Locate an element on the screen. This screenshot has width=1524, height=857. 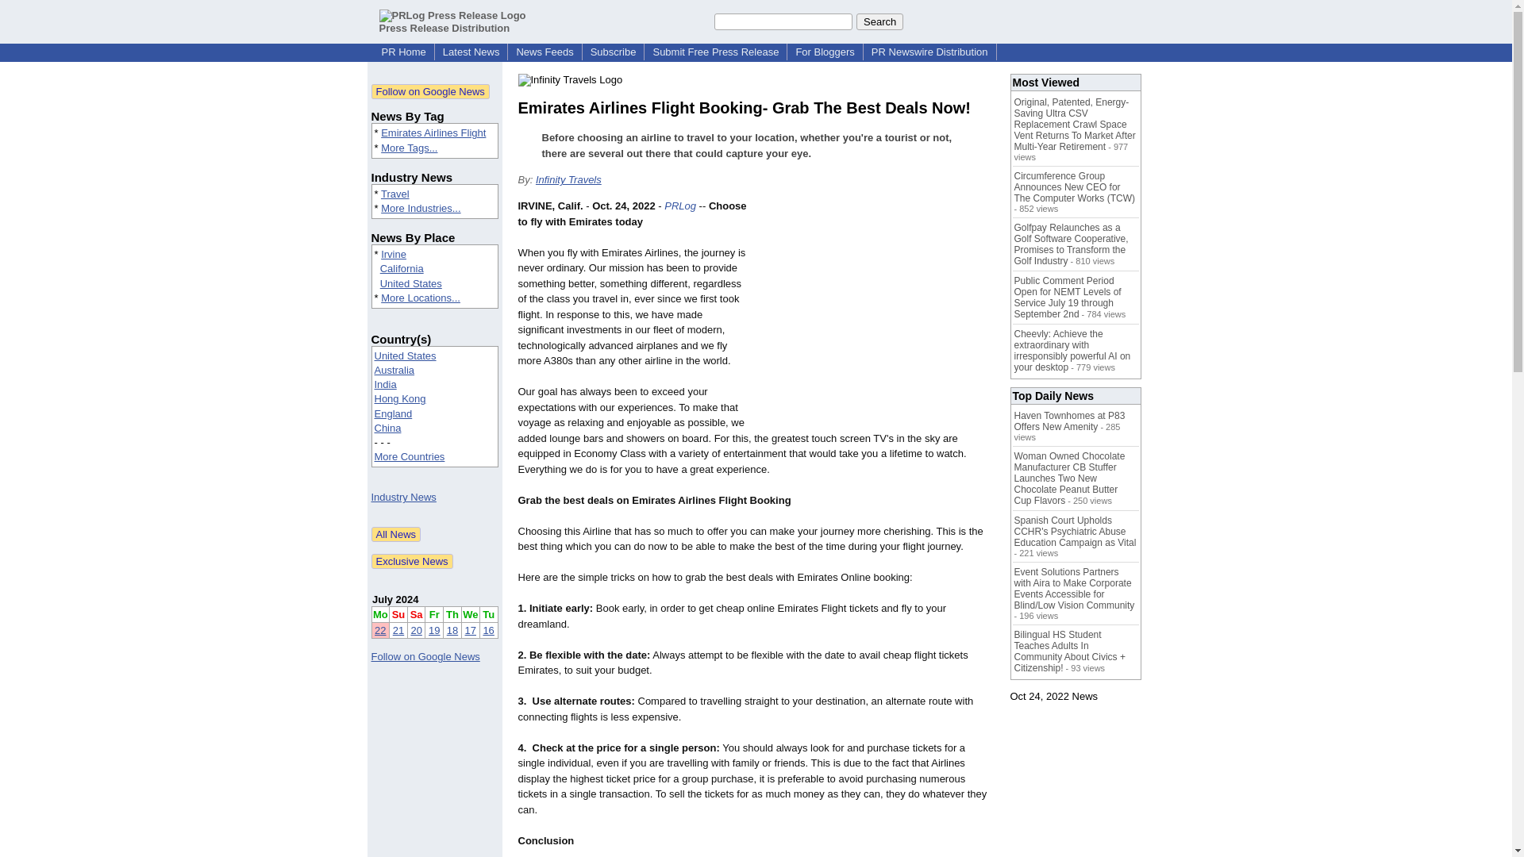
17 is located at coordinates (470, 630).